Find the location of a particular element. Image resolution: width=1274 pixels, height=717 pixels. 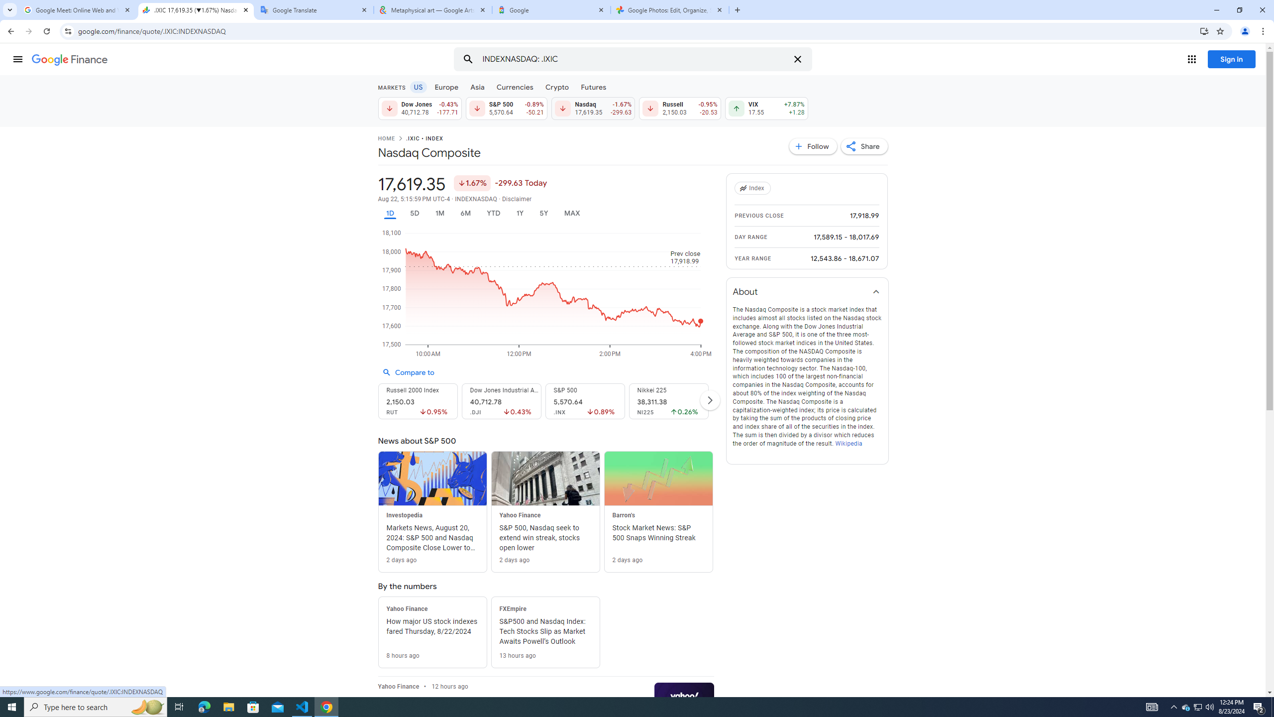

VIX 17.55 Up by 7.87% +1.28 is located at coordinates (766, 108).